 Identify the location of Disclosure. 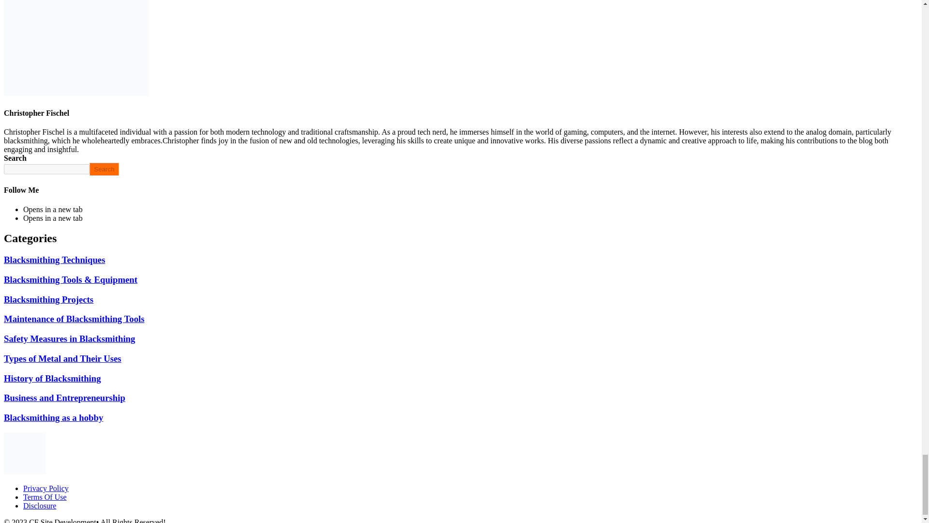
(40, 506).